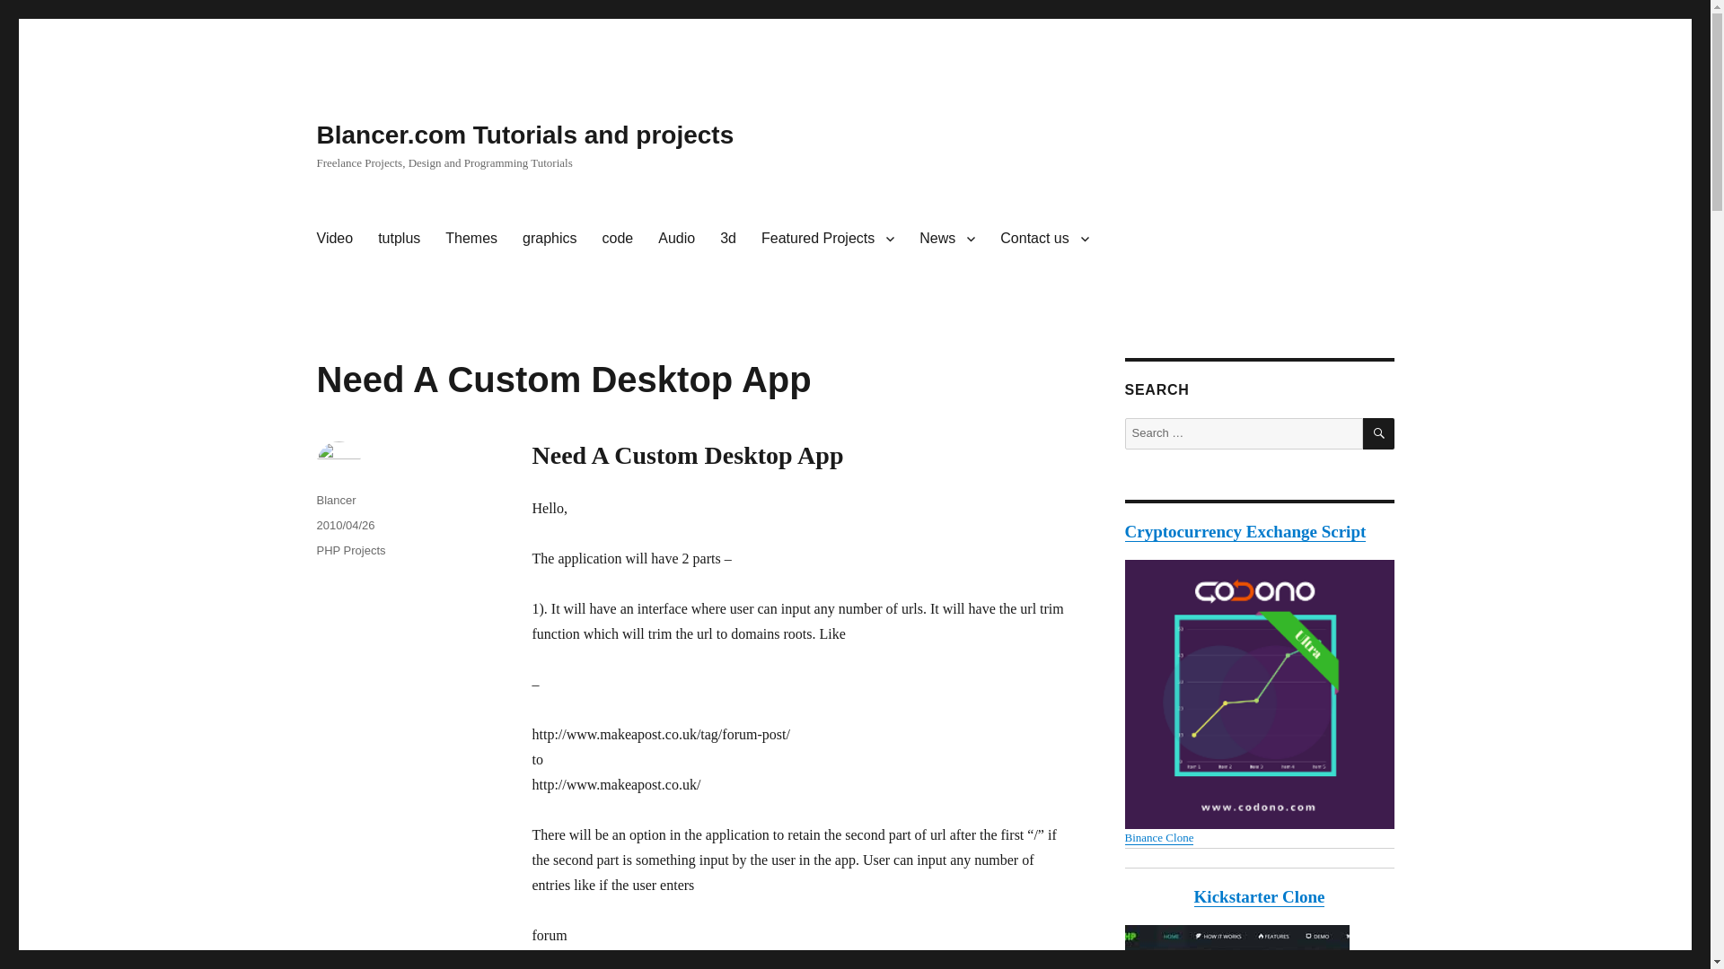 This screenshot has width=1724, height=969. I want to click on Blancer.com Tutorials and projects, so click(524, 135).